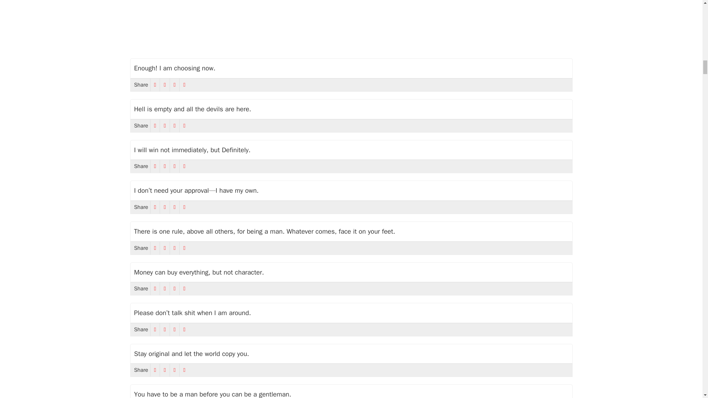 The height and width of the screenshot is (398, 708). What do you see at coordinates (351, 24) in the screenshot?
I see `Advertisement` at bounding box center [351, 24].